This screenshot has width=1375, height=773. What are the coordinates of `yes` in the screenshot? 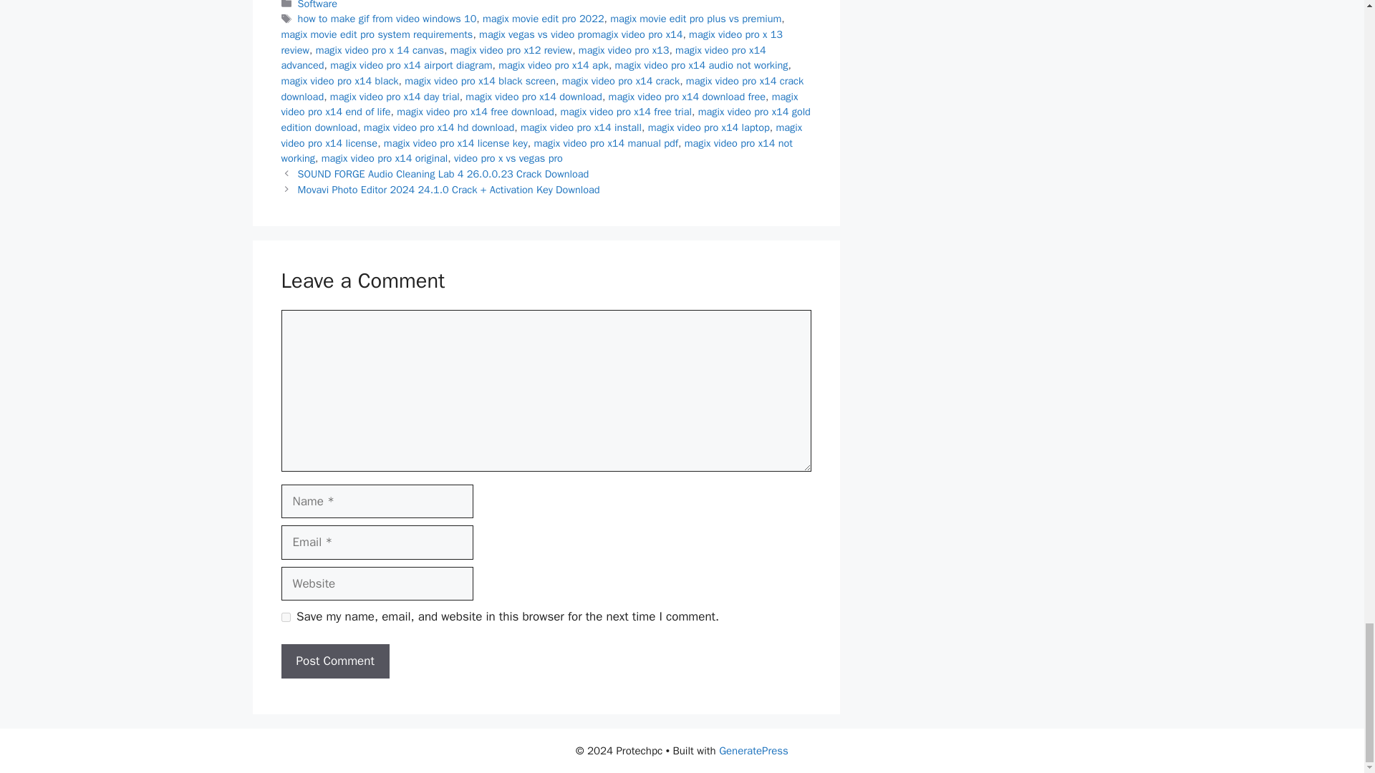 It's located at (285, 617).